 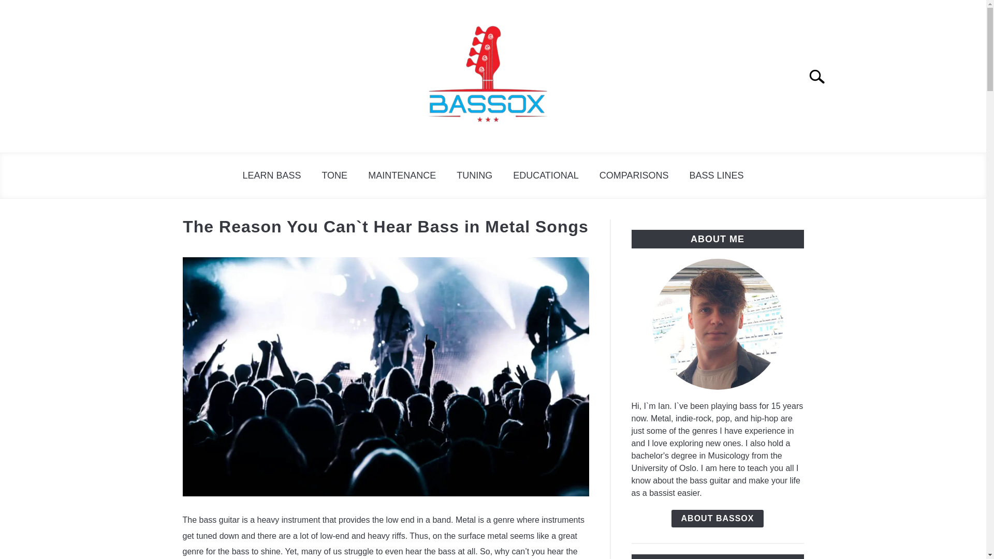 What do you see at coordinates (474, 175) in the screenshot?
I see `TUNING` at bounding box center [474, 175].